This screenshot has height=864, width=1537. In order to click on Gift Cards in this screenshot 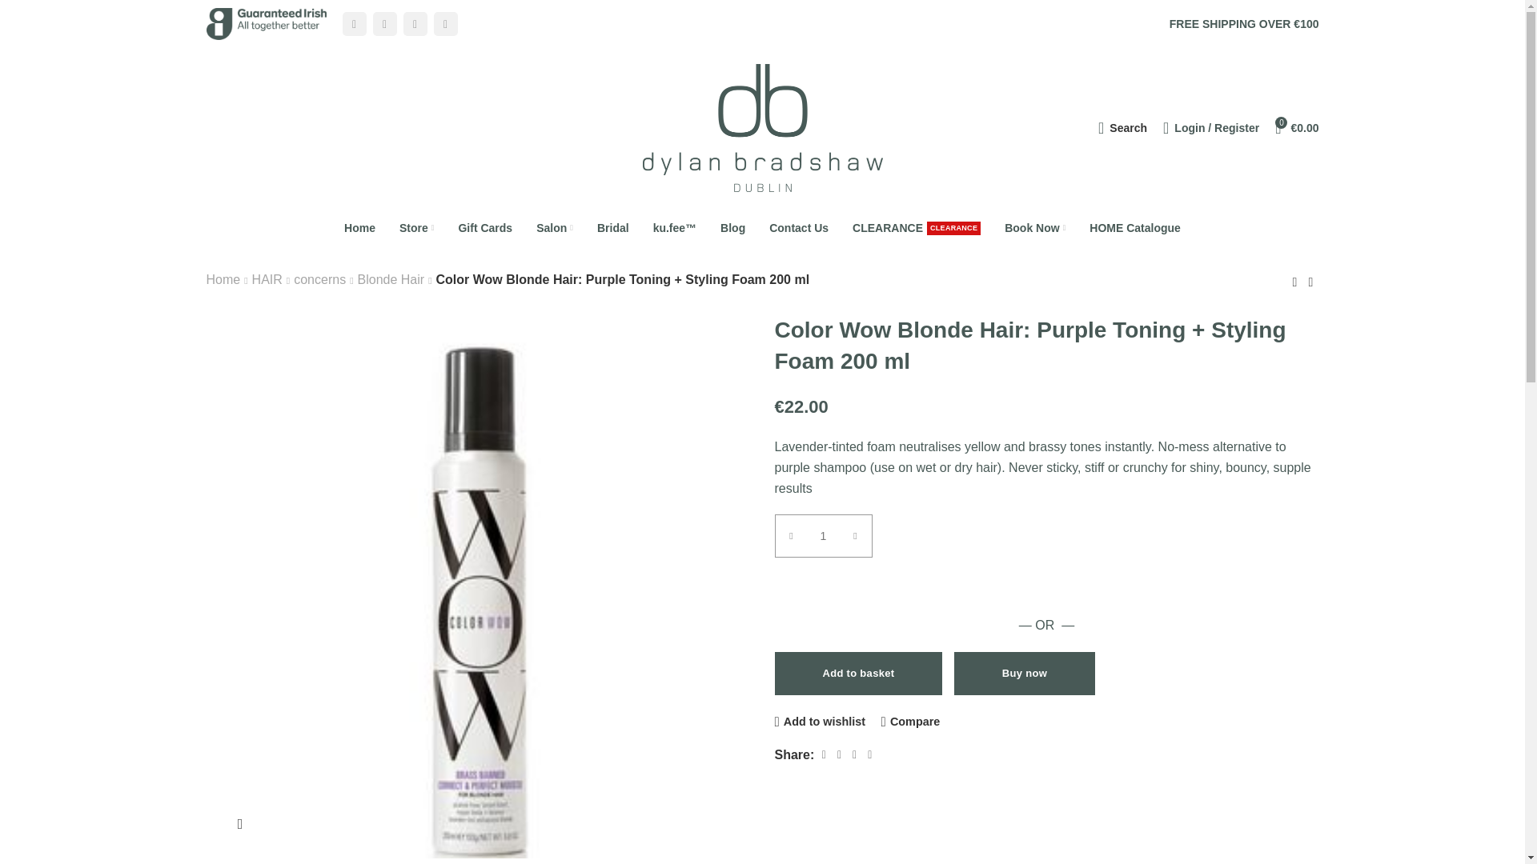, I will do `click(484, 227)`.